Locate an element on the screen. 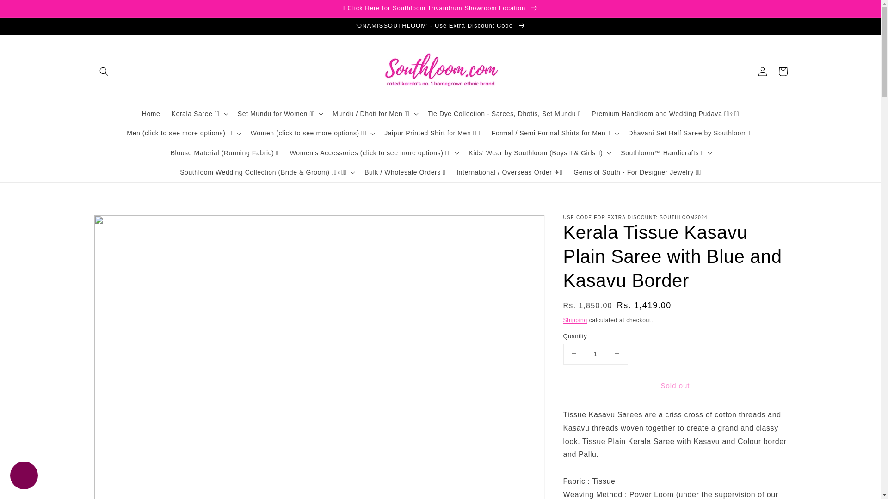 Image resolution: width=888 pixels, height=499 pixels. Shopify online store chat is located at coordinates (24, 476).